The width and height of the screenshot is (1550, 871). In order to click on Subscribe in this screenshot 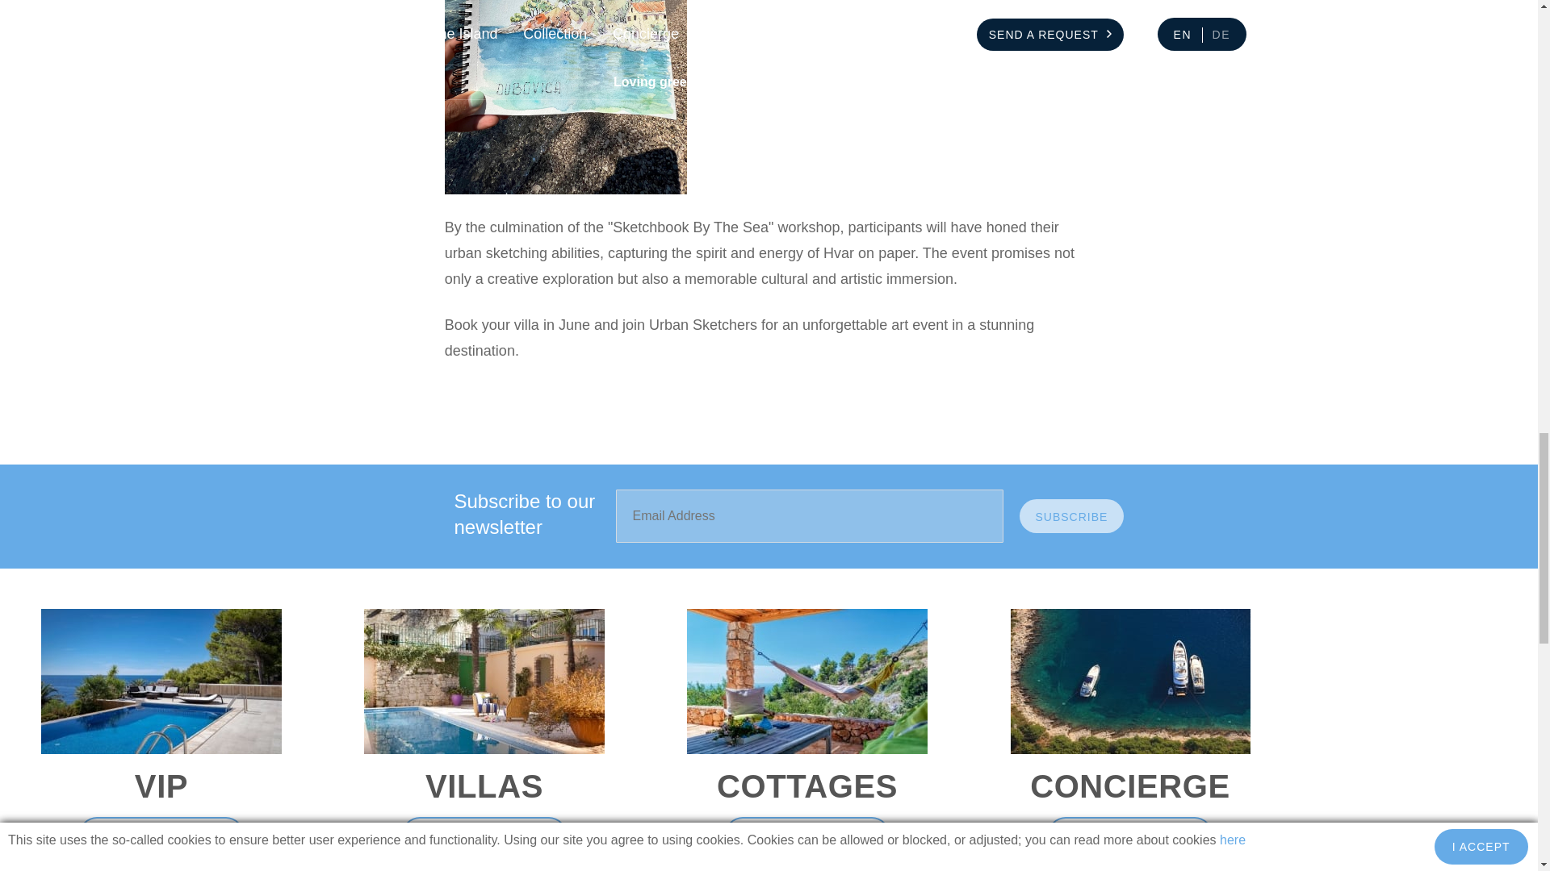, I will do `click(1070, 515)`.